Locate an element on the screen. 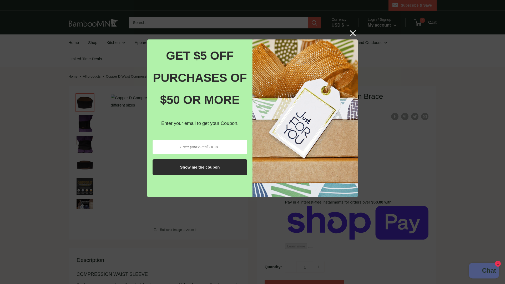  Decrease quantity by 1 is located at coordinates (291, 267).